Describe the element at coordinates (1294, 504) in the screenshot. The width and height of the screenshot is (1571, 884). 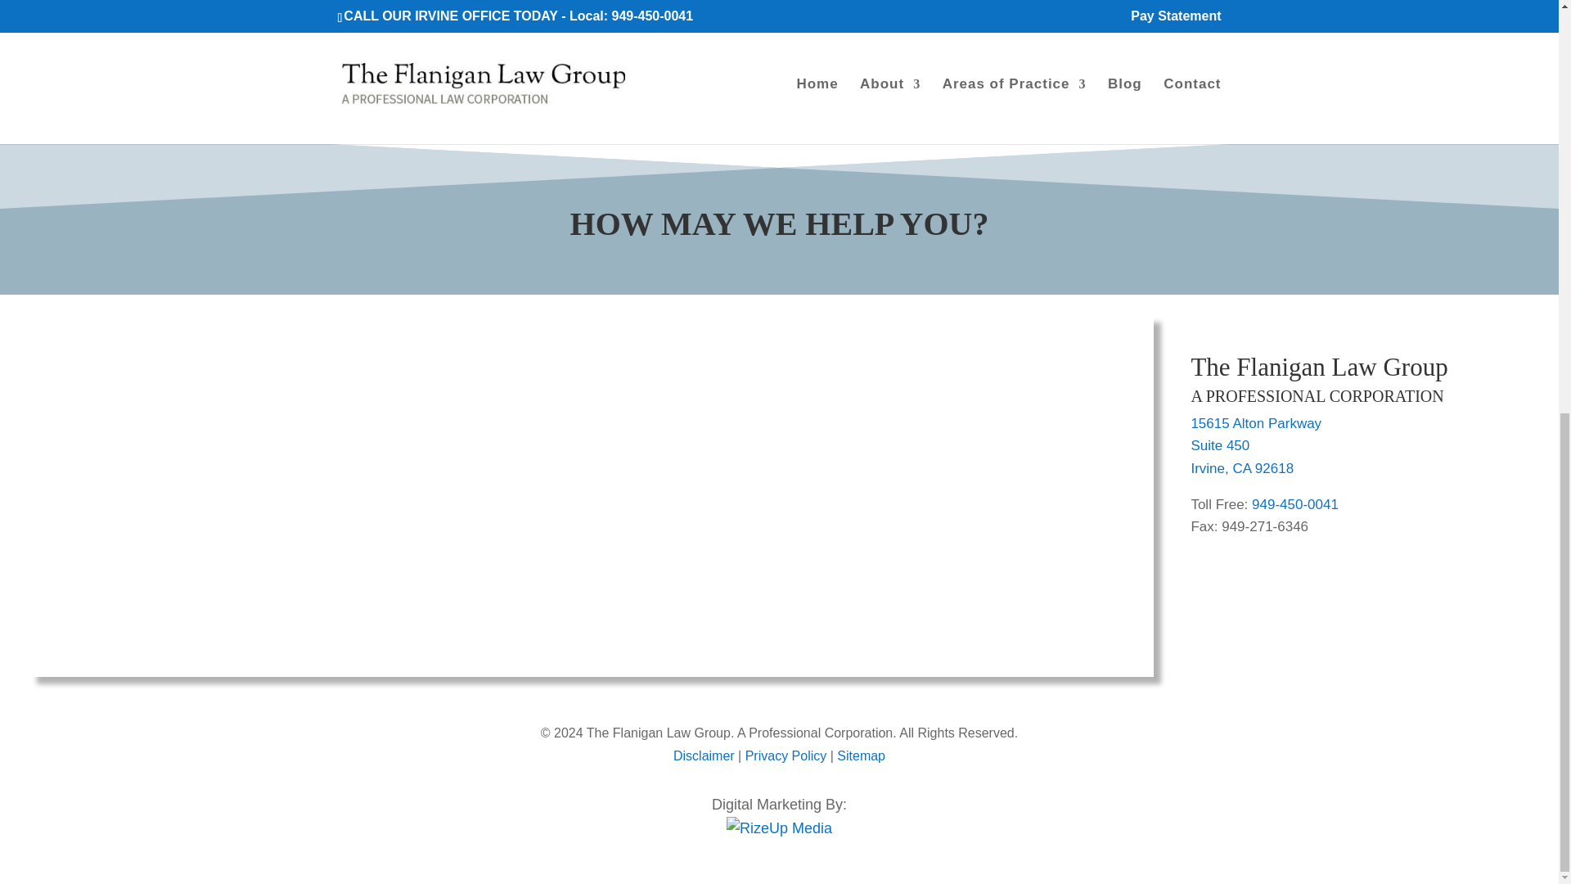
I see `949-450-0041` at that location.